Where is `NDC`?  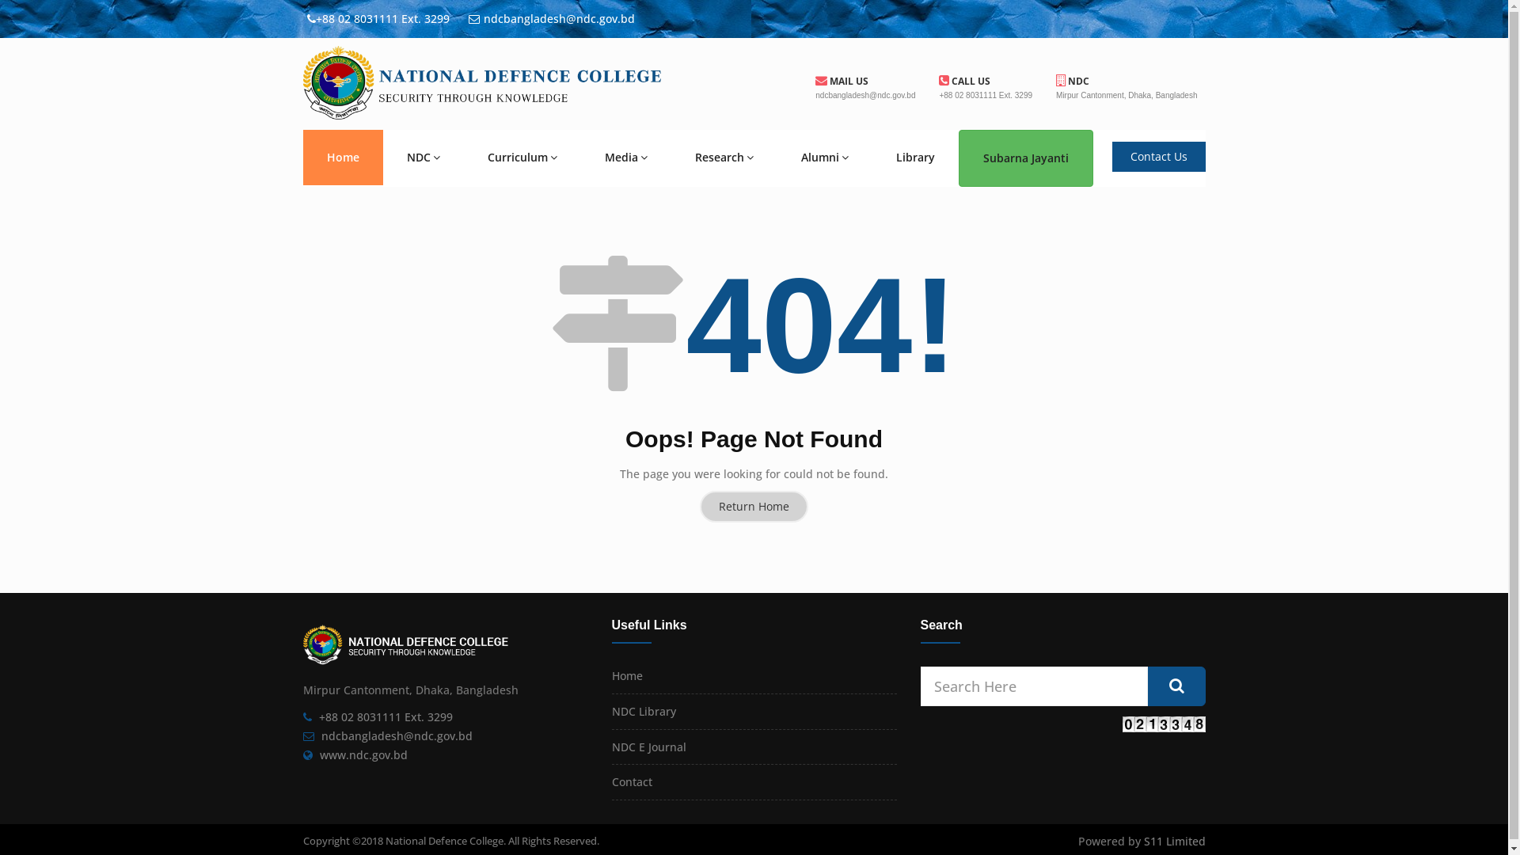
NDC is located at coordinates (1073, 81).